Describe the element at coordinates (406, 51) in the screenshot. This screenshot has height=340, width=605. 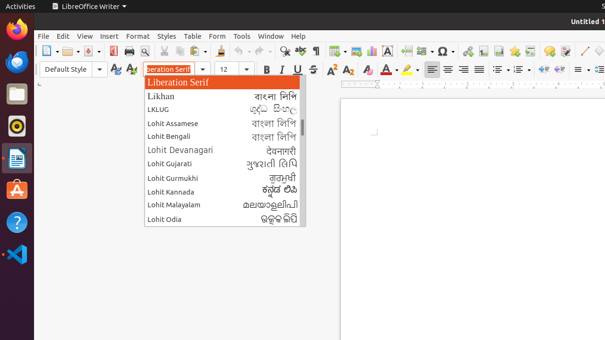
I see `Page Break` at that location.